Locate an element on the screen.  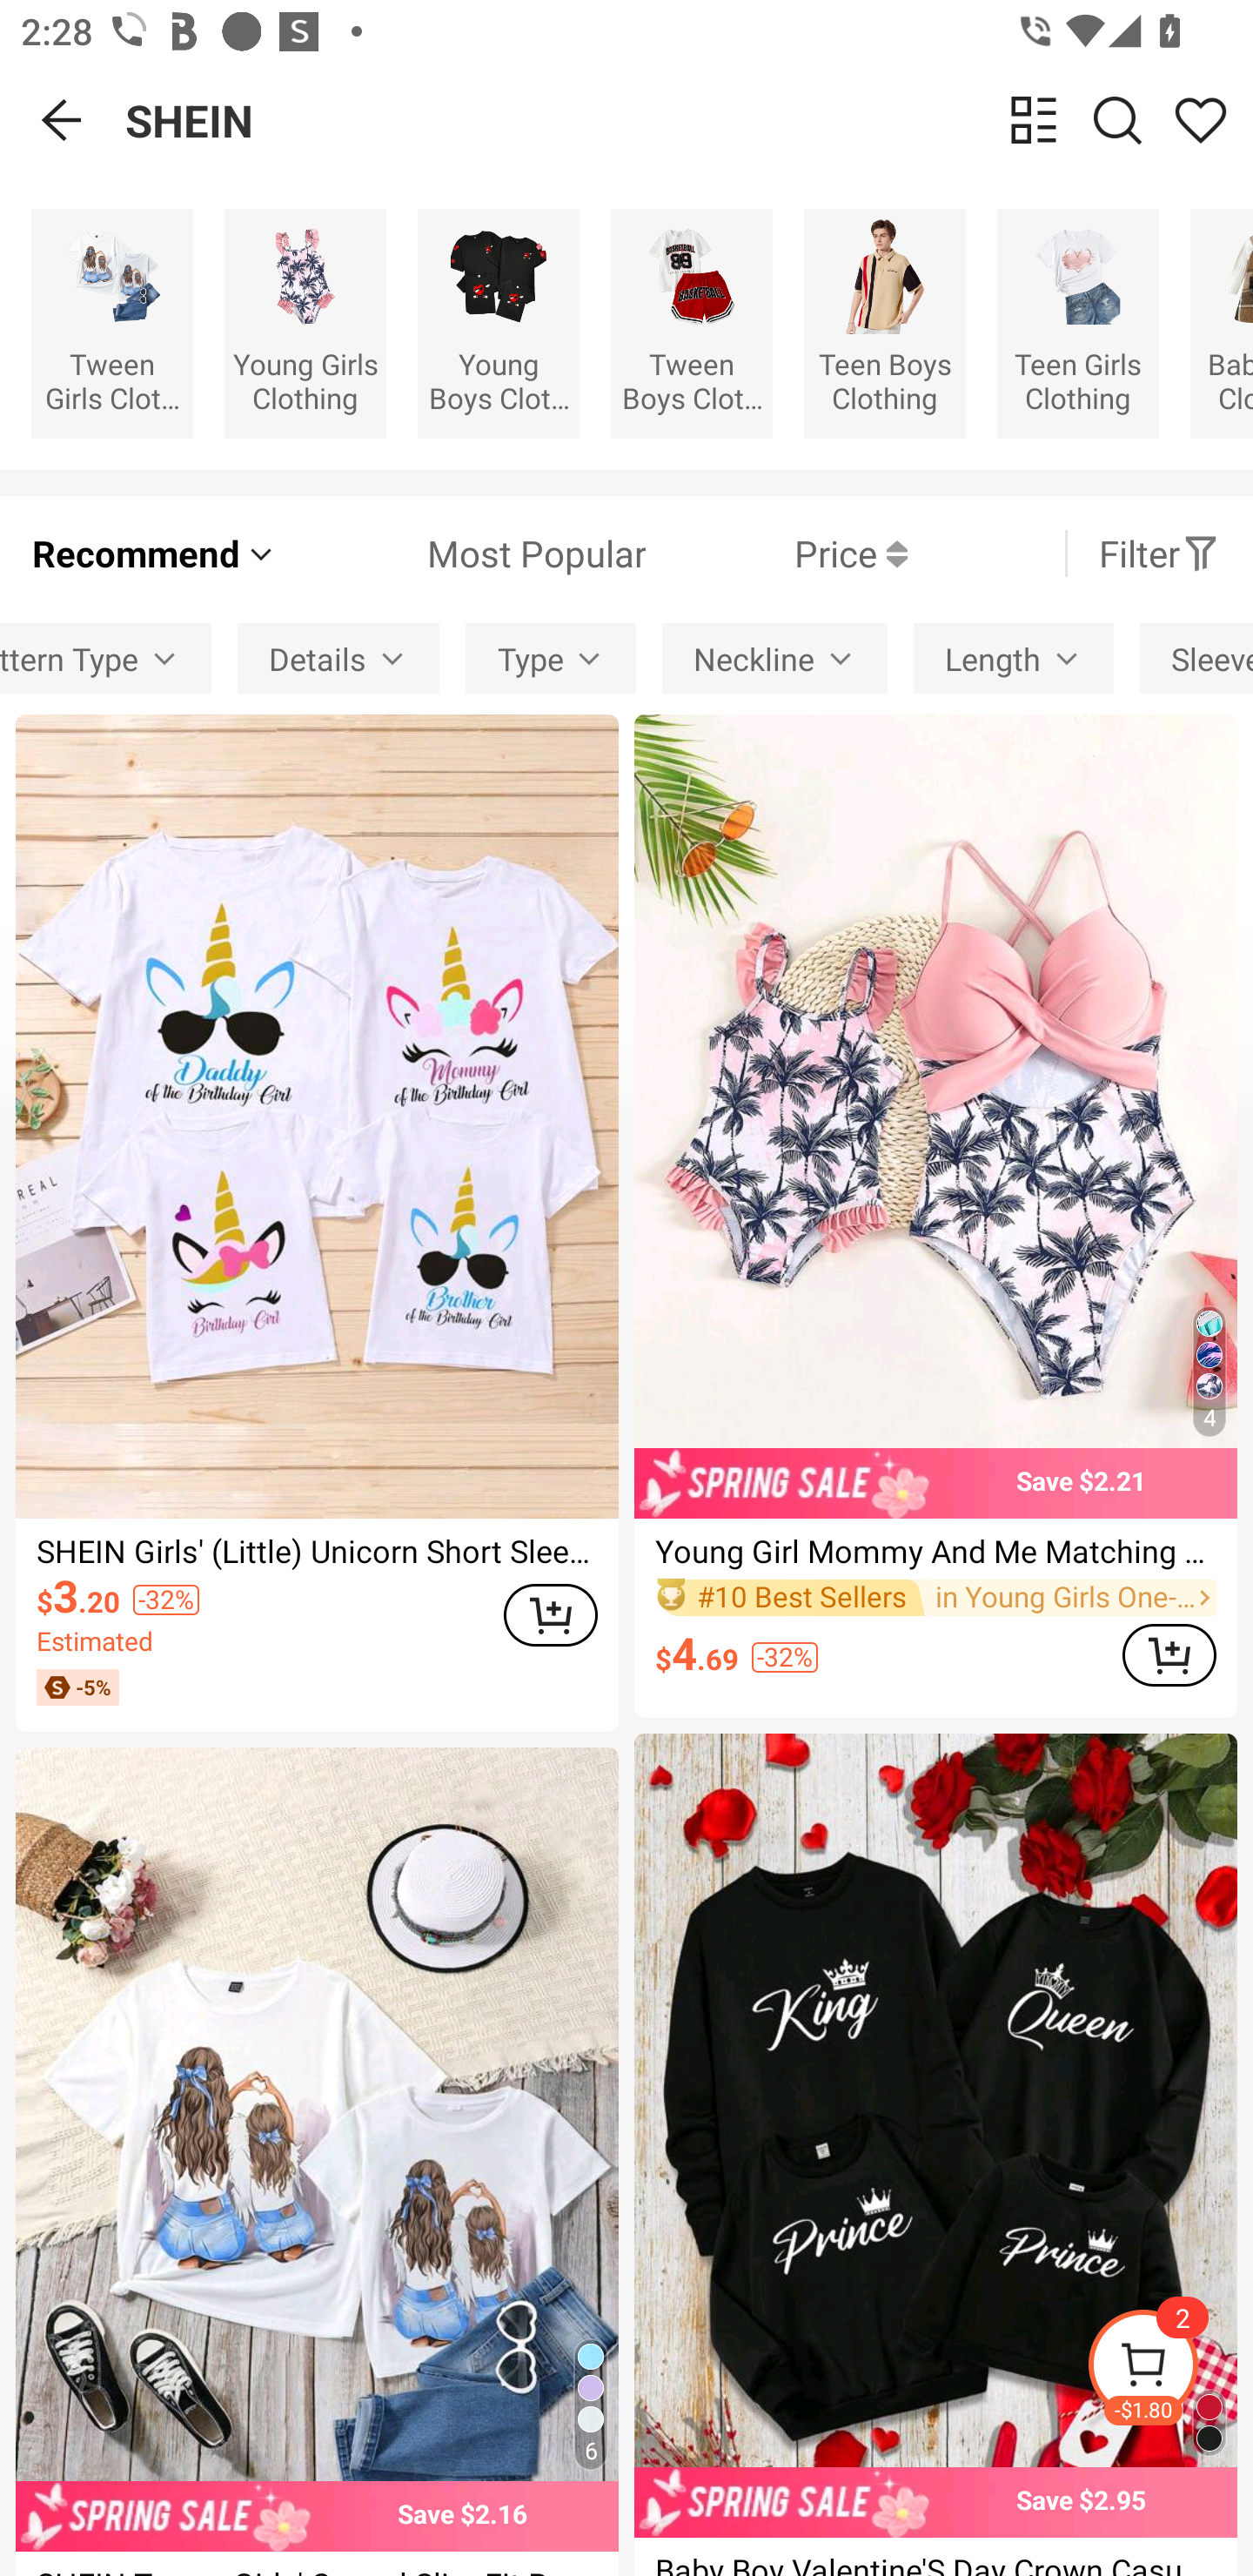
Price is located at coordinates (776, 553).